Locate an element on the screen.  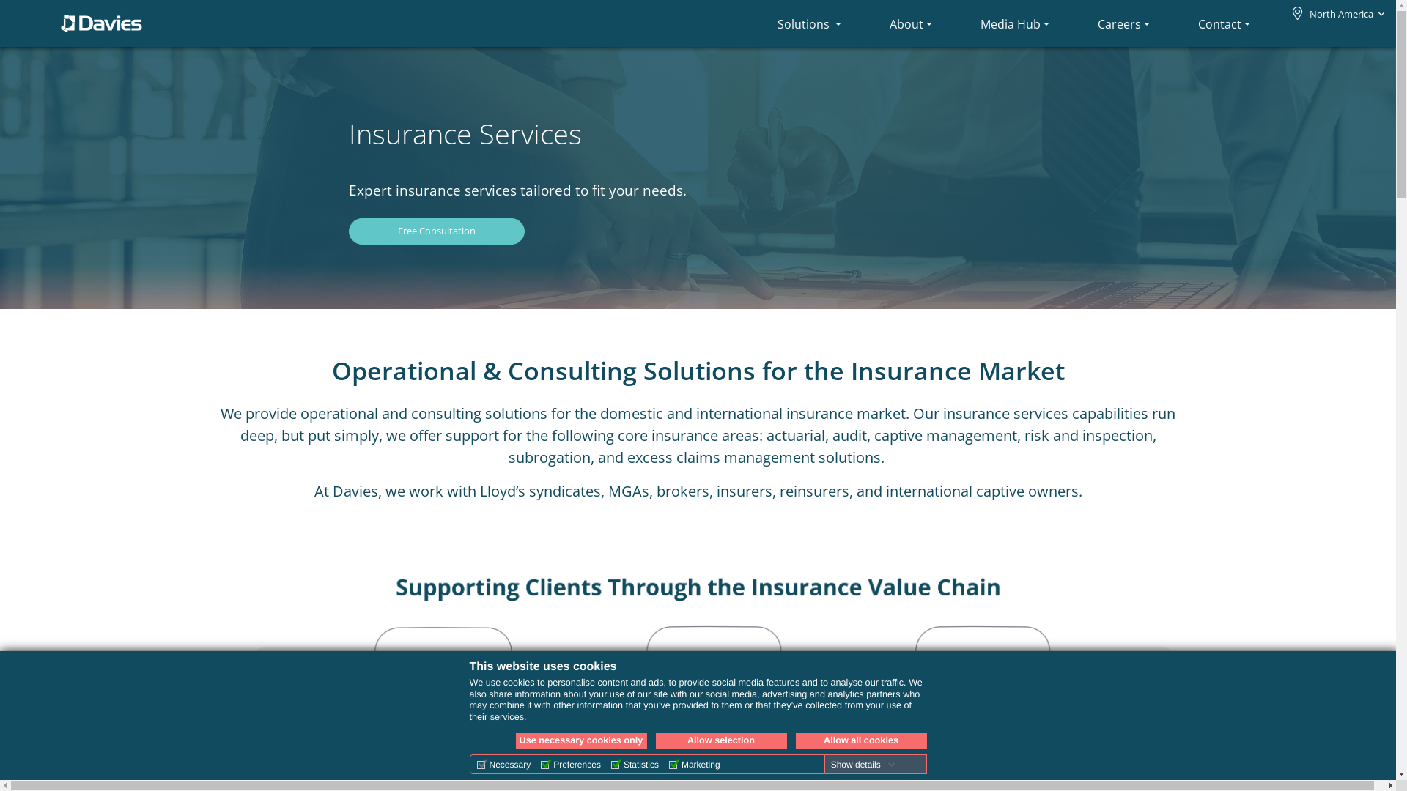
Allow all cookies is located at coordinates (862, 741).